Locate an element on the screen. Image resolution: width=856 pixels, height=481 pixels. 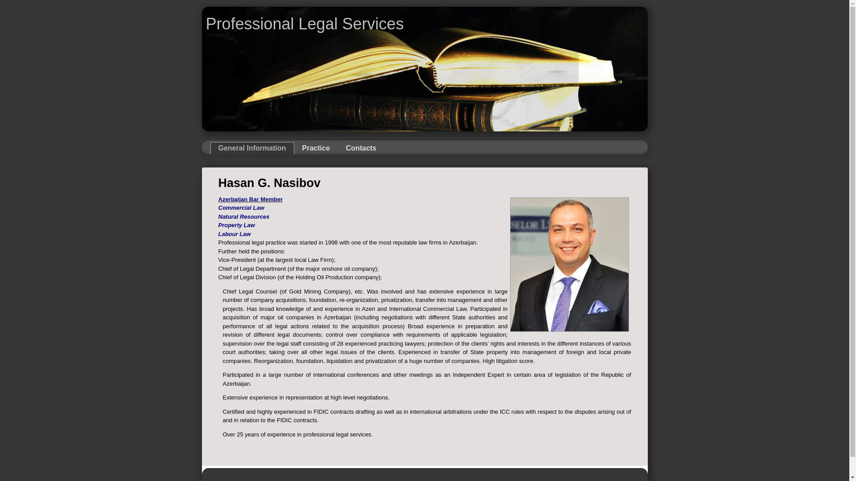
General Information is located at coordinates (252, 148).